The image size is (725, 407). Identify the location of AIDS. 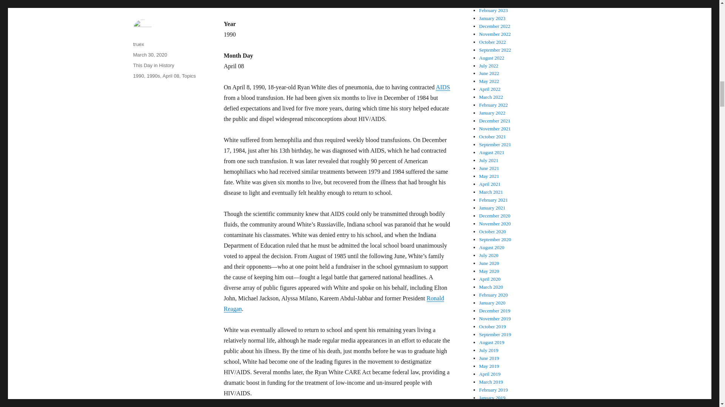
(443, 87).